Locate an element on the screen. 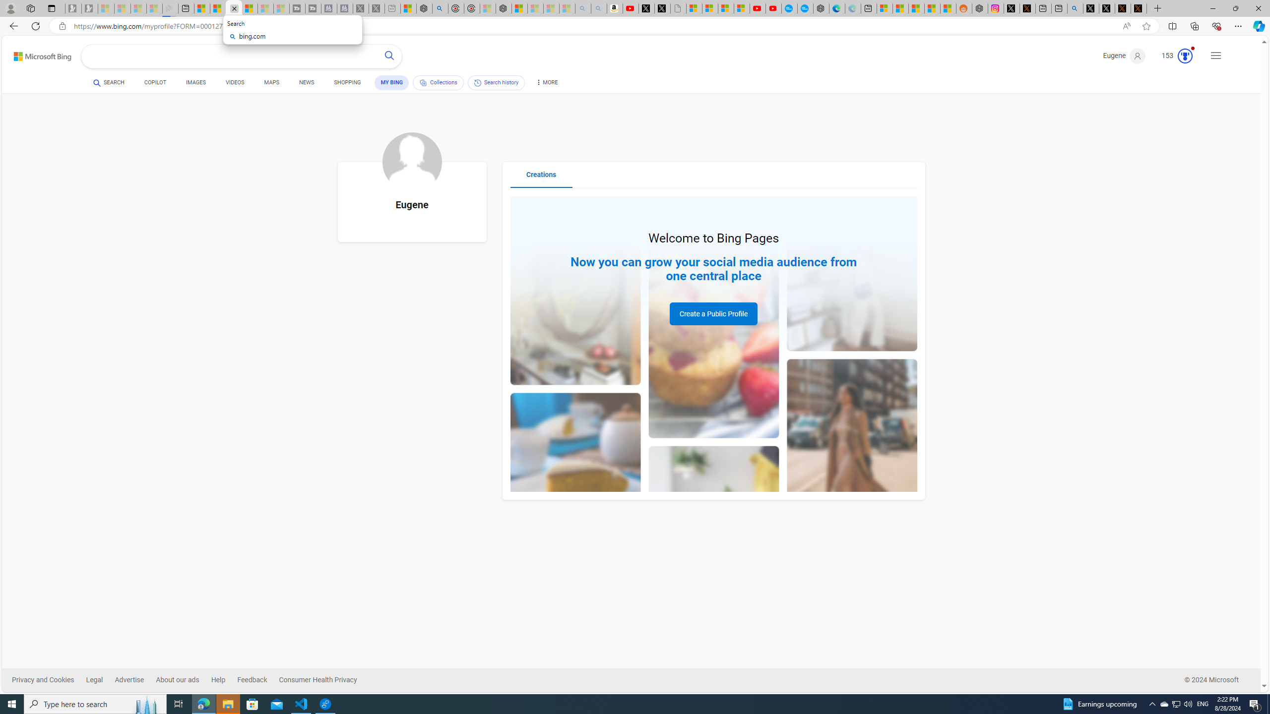 This screenshot has height=714, width=1270. Creations is located at coordinates (542, 178).